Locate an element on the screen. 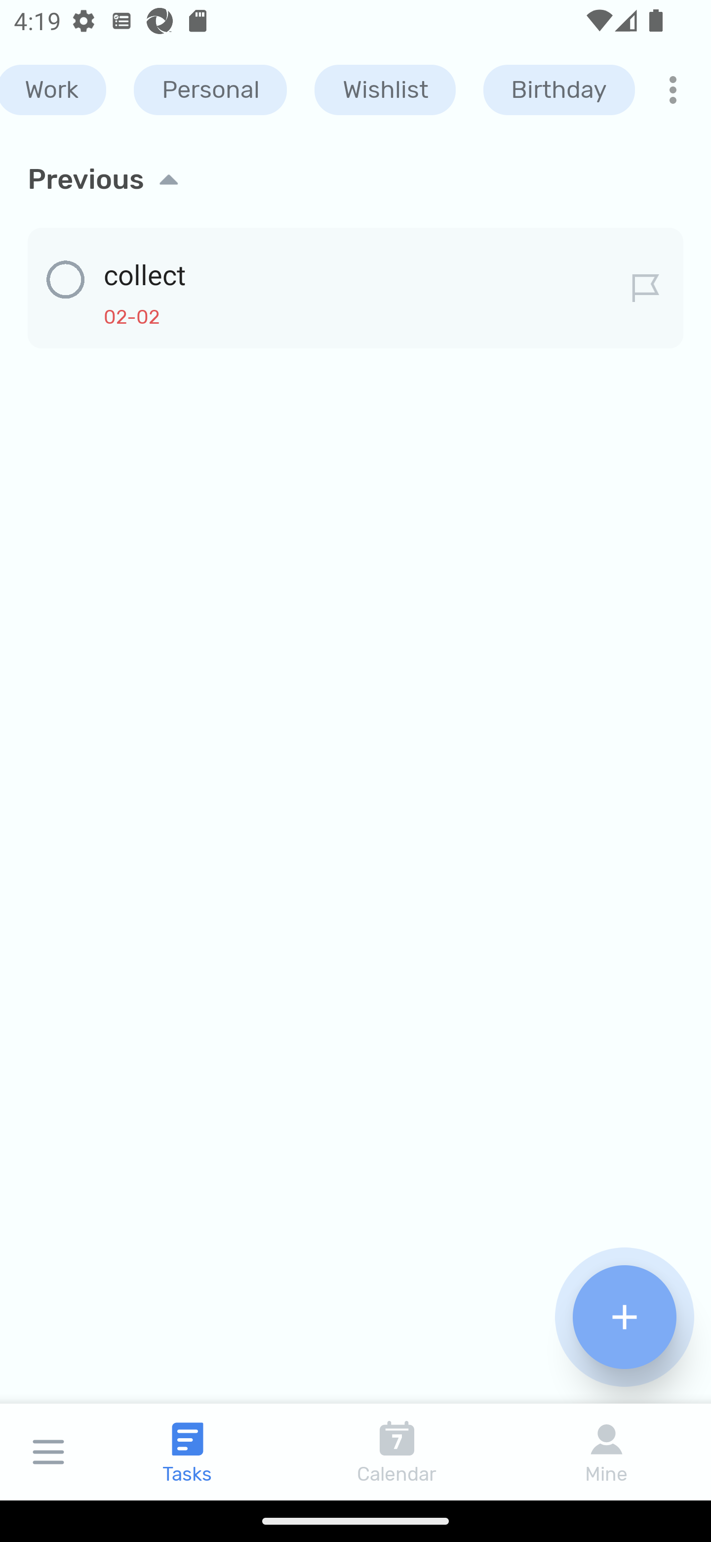 This screenshot has height=1542, width=711. Calendar is located at coordinates (397, 1452).